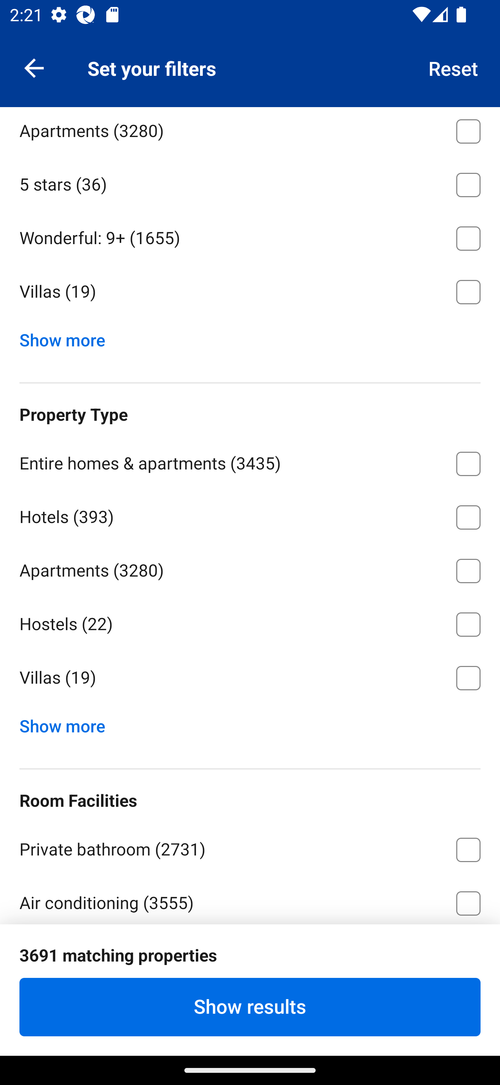 This screenshot has height=1085, width=500. What do you see at coordinates (250, 899) in the screenshot?
I see `Air conditioning ⁦(3555)` at bounding box center [250, 899].